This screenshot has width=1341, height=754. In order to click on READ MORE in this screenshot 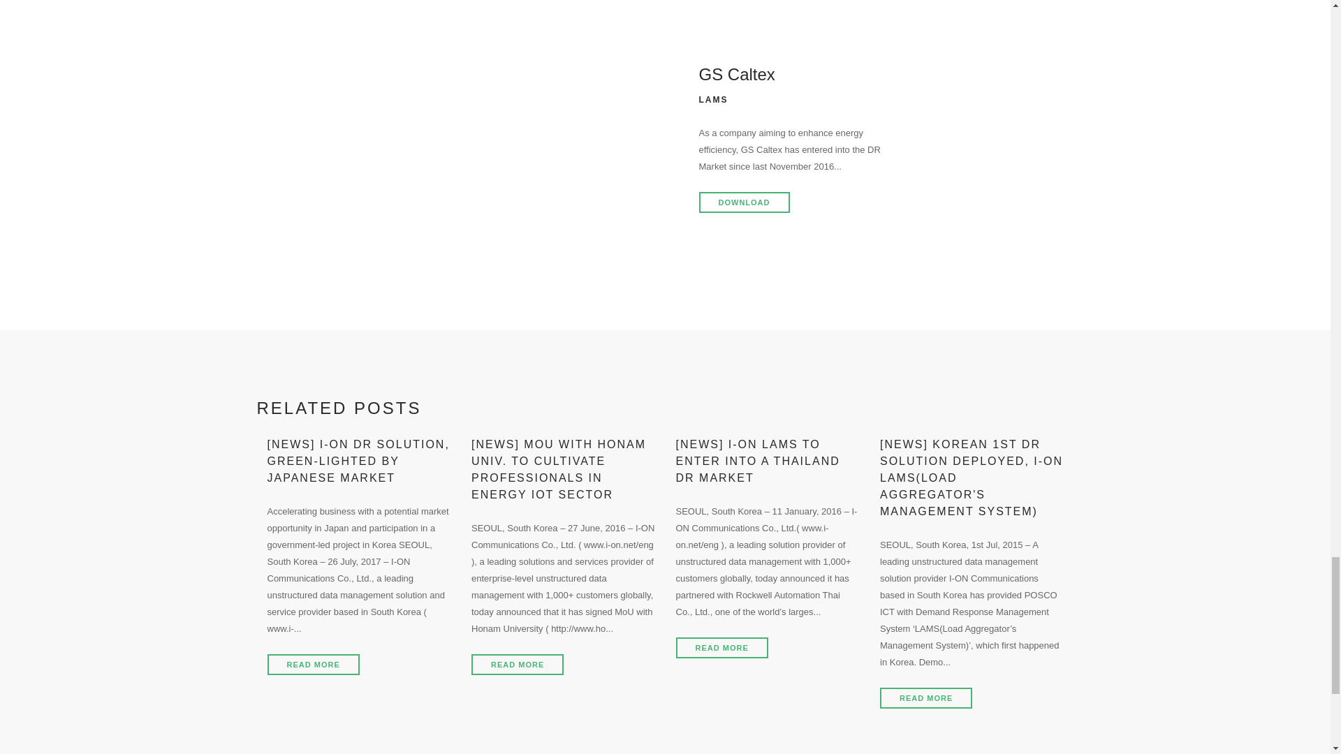, I will do `click(517, 665)`.